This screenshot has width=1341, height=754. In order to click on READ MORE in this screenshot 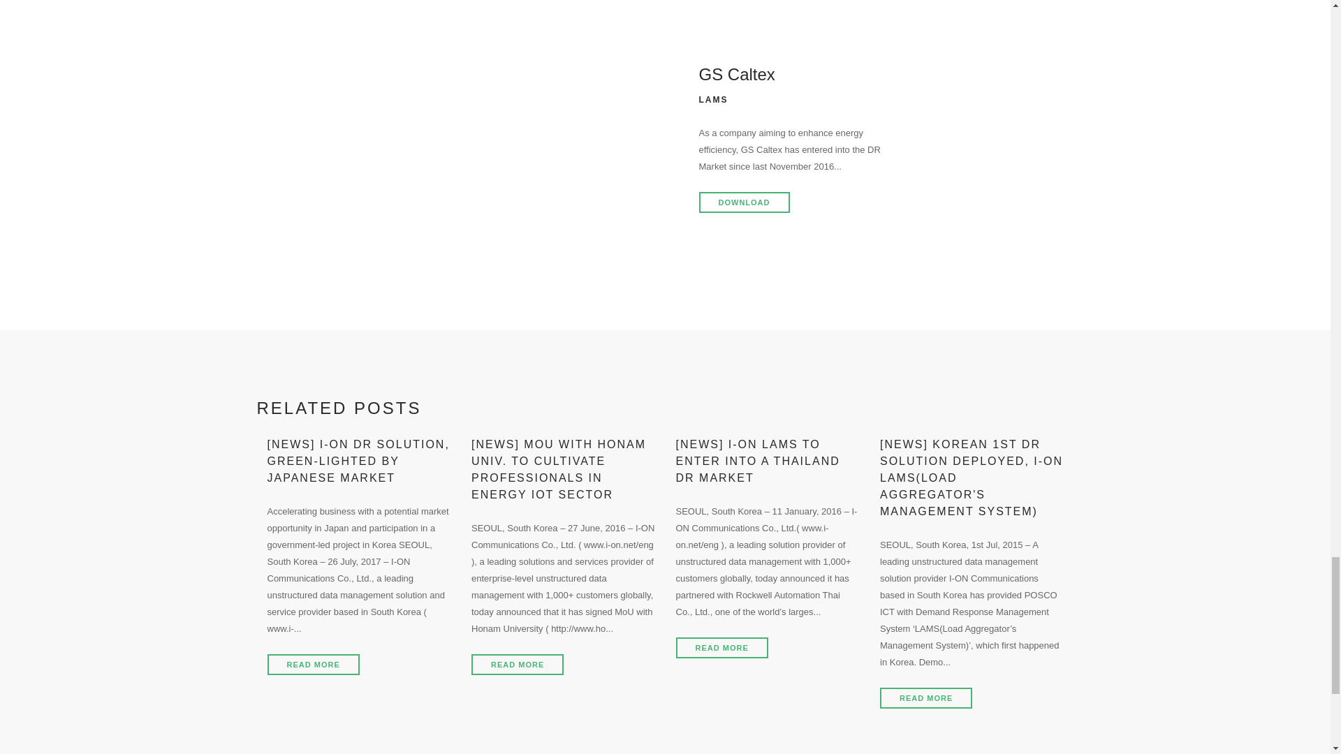, I will do `click(517, 665)`.